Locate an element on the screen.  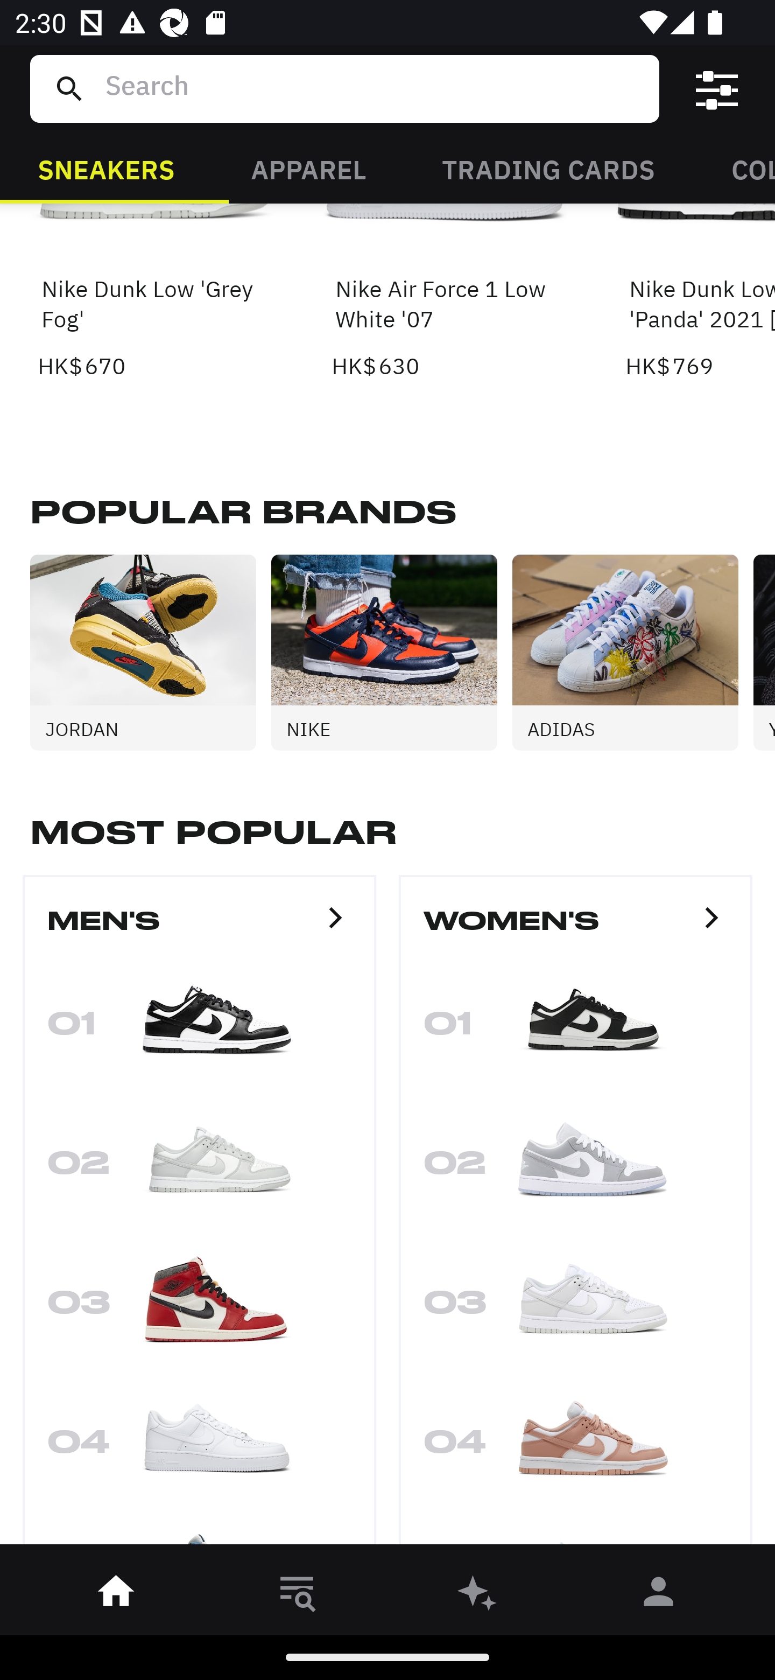
ADIDAS is located at coordinates (632, 653).